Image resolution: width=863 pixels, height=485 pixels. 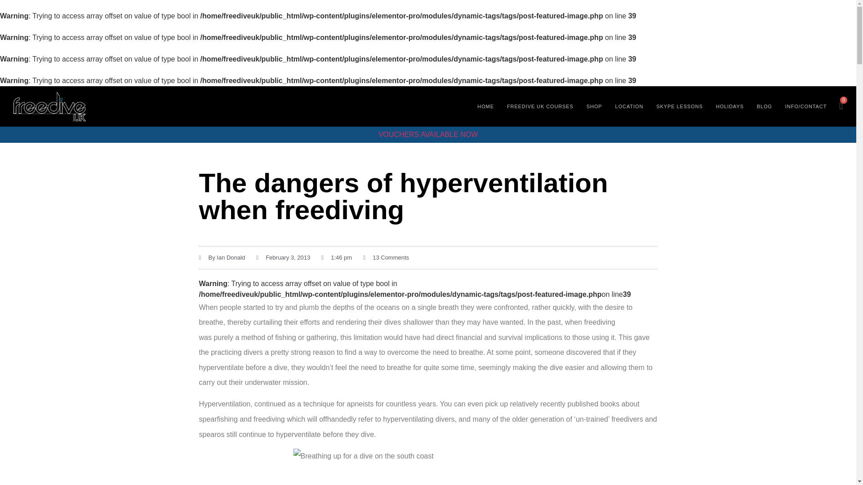 What do you see at coordinates (680, 106) in the screenshot?
I see `SKYPE LESSONS` at bounding box center [680, 106].